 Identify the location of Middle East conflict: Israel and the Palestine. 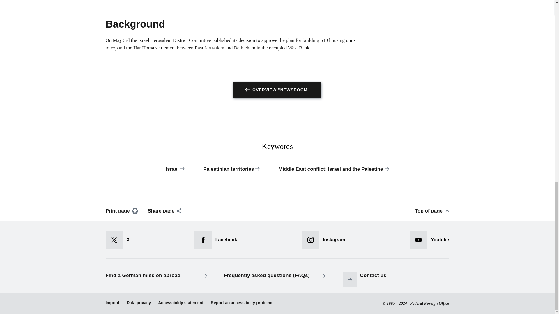
(334, 172).